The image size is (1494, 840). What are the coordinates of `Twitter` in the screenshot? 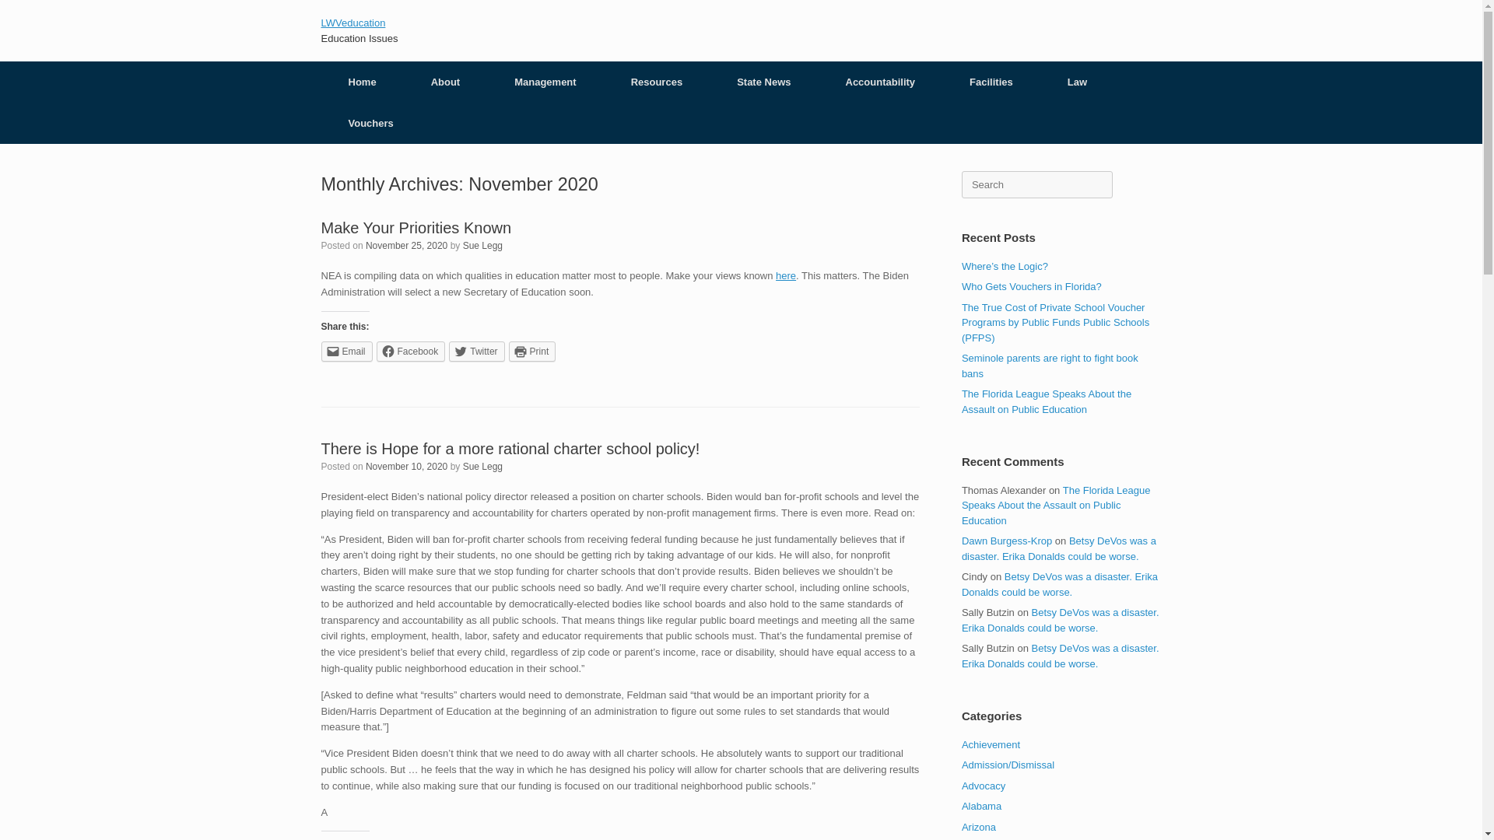 It's located at (476, 352).